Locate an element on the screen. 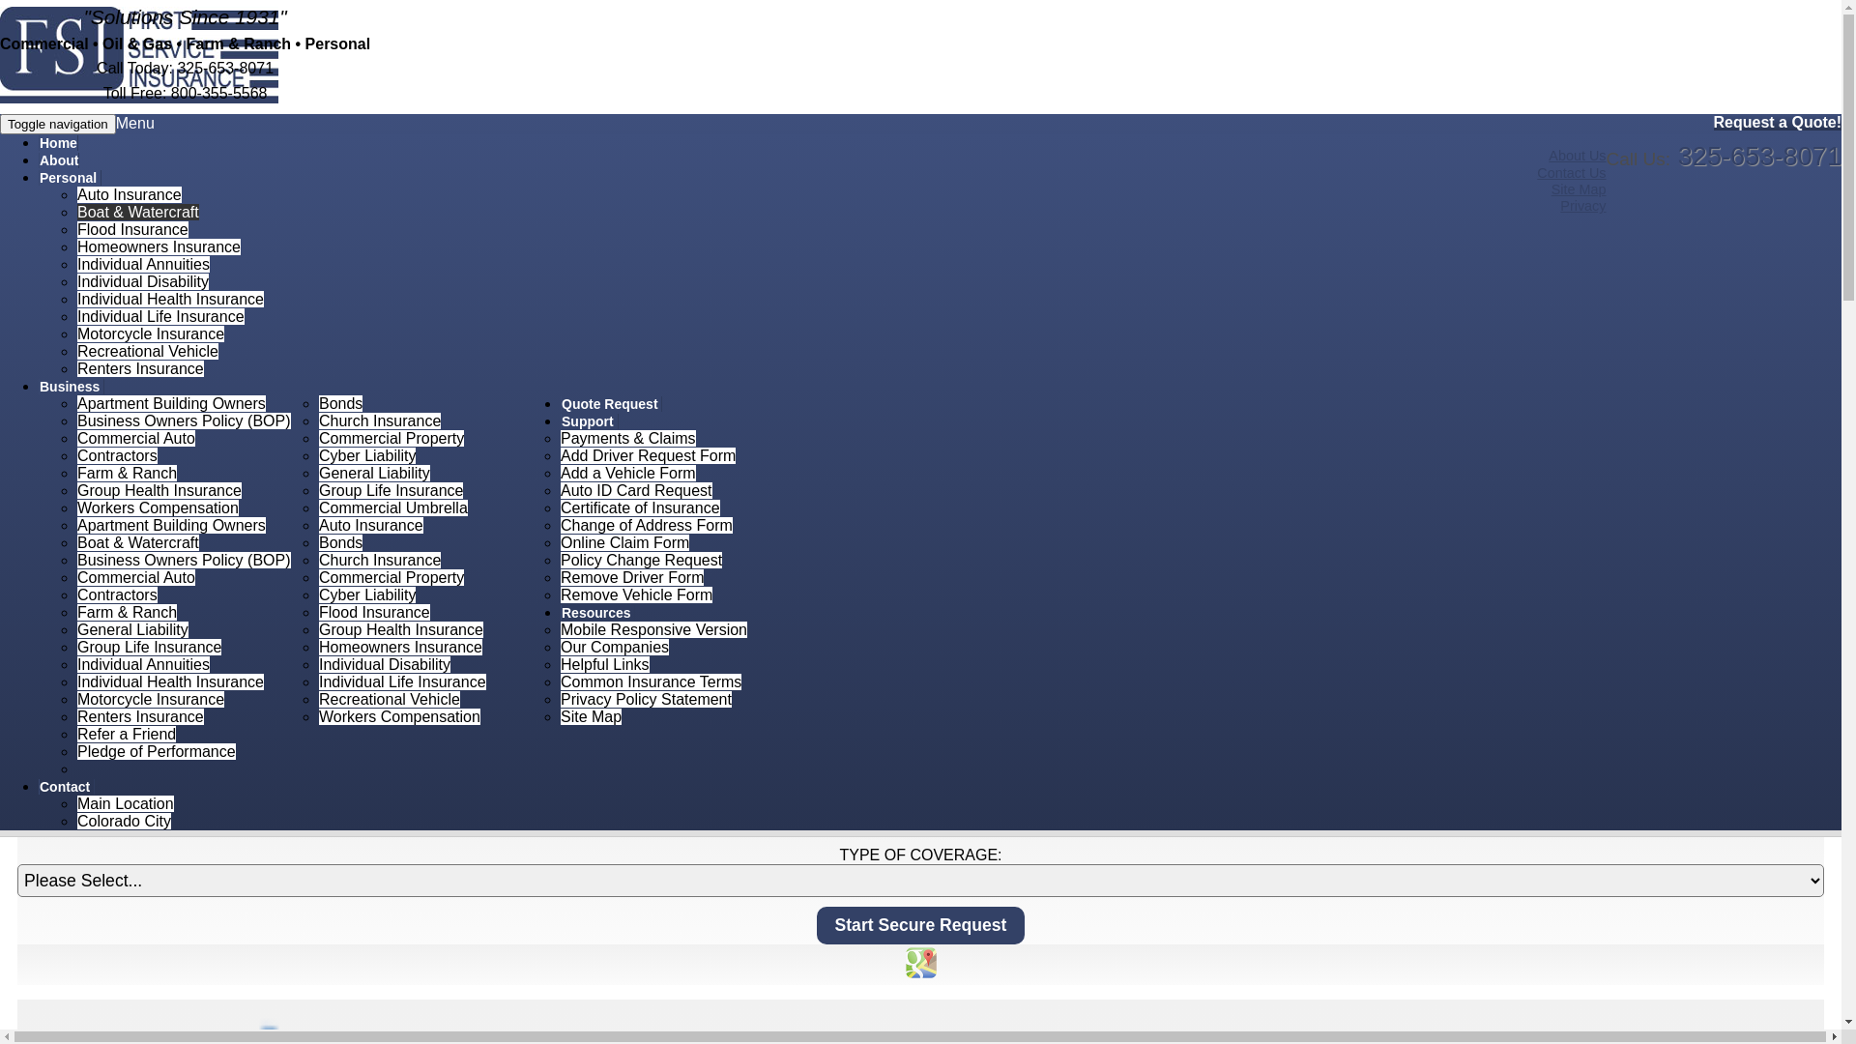 The width and height of the screenshot is (1856, 1044). Commercial Property is located at coordinates (391, 439).